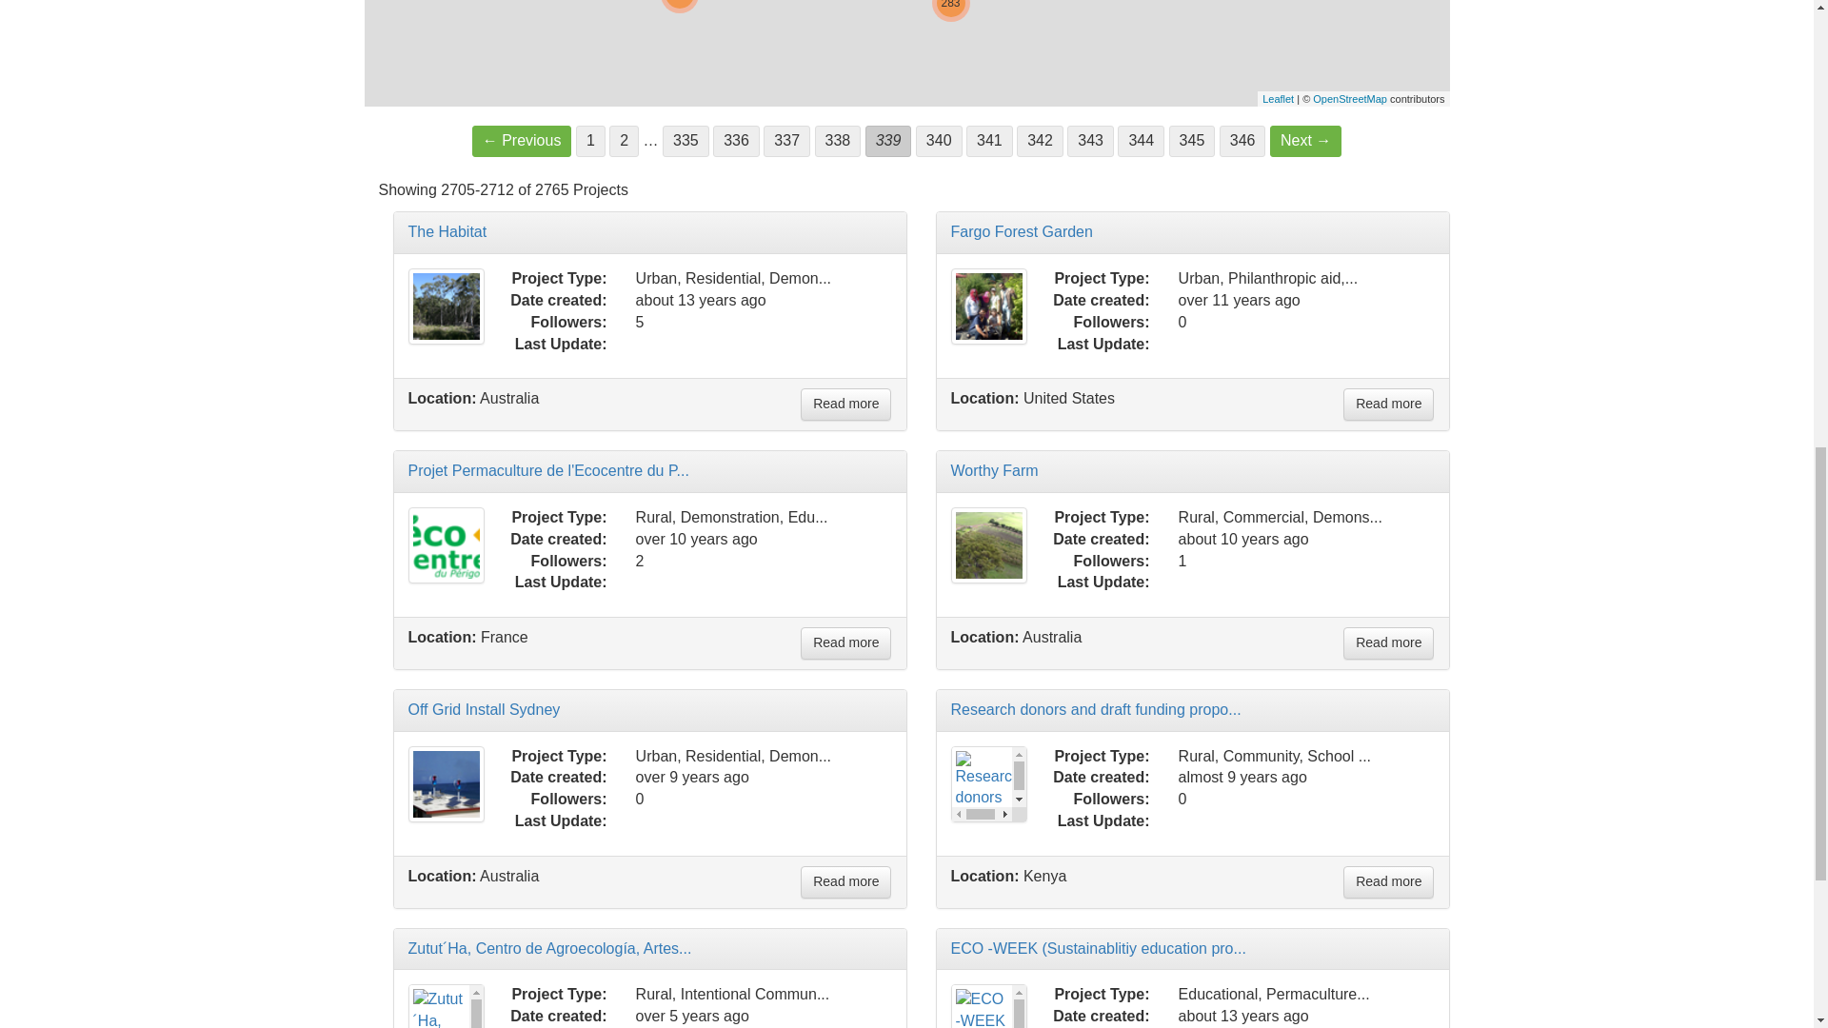 Image resolution: width=1828 pixels, height=1028 pixels. Describe the element at coordinates (988, 784) in the screenshot. I see `Research donors and draft funding proposals` at that location.